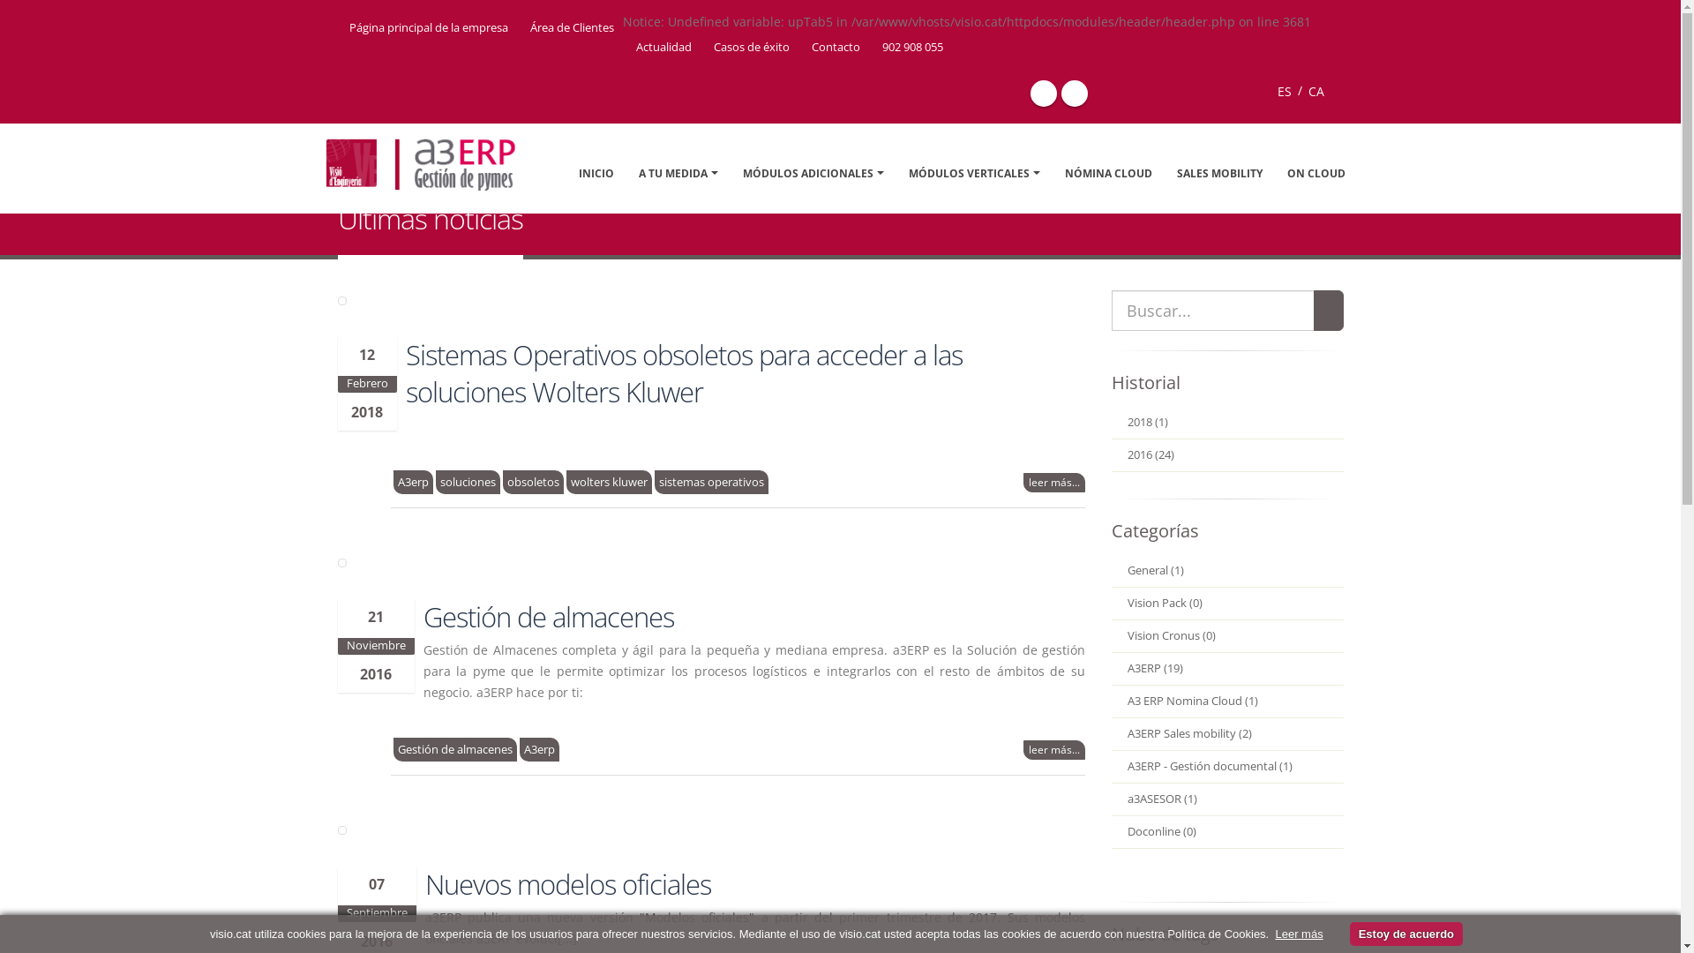  Describe the element at coordinates (833, 48) in the screenshot. I see `Contacto` at that location.